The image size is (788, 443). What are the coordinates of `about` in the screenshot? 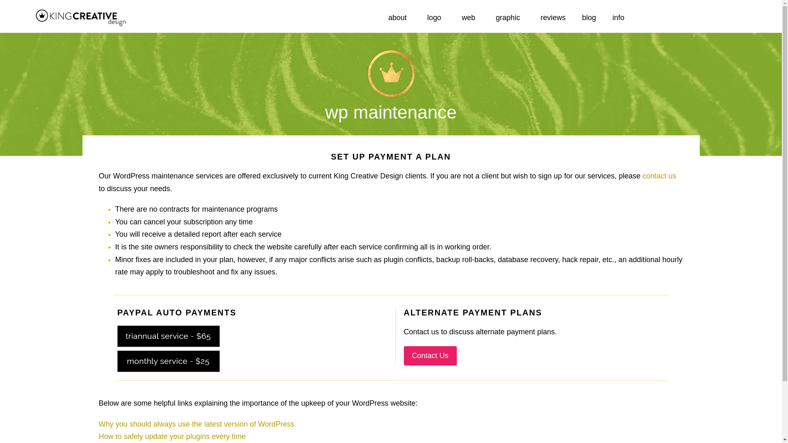 It's located at (399, 17).